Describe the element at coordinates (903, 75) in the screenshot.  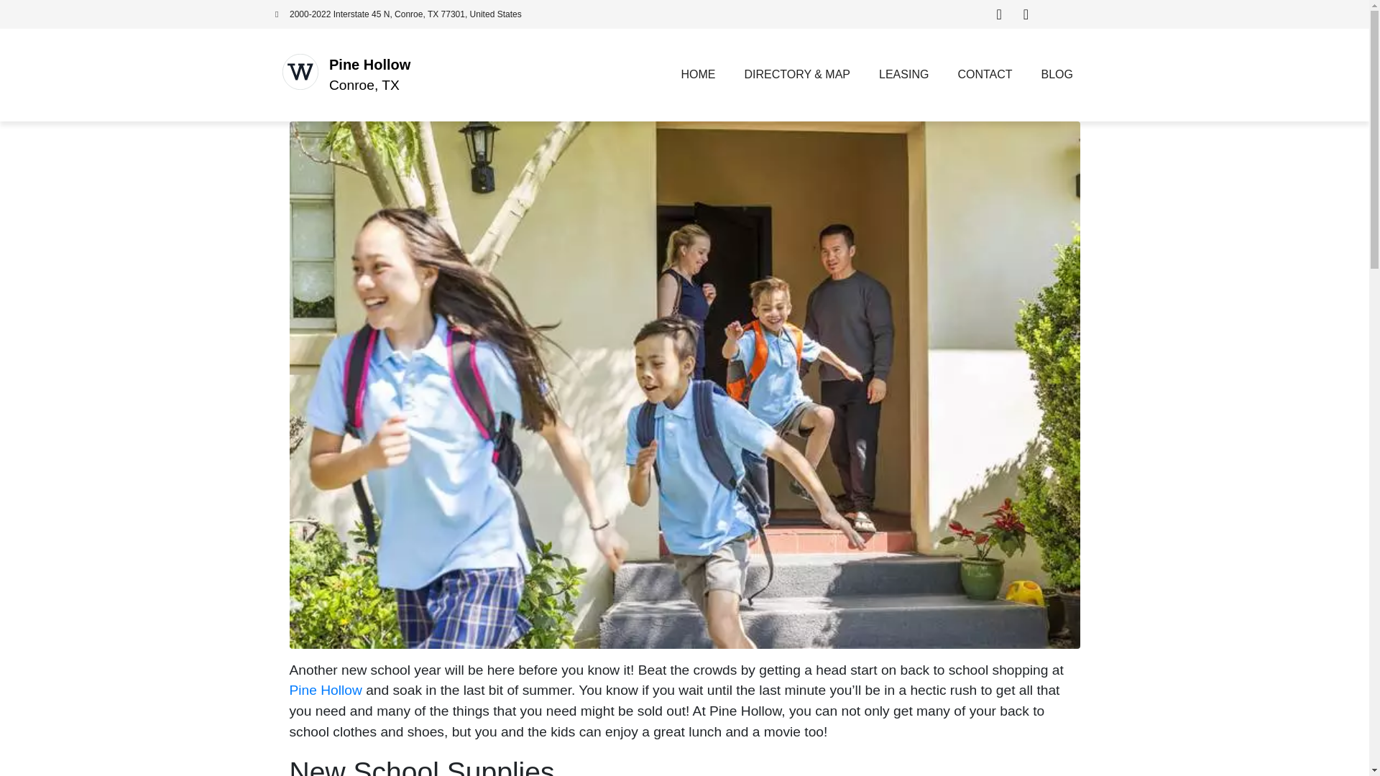
I see `LEASING` at that location.